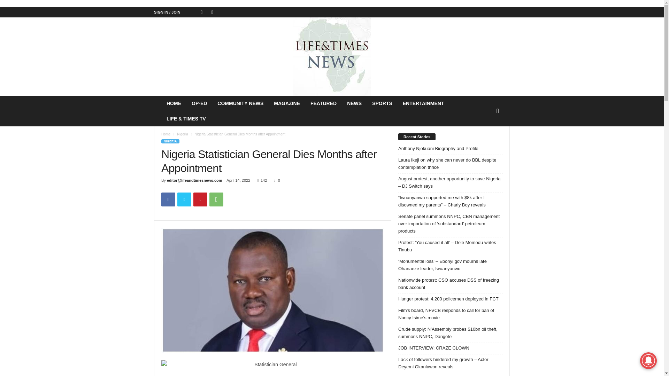 This screenshot has width=669, height=376. Describe the element at coordinates (423, 103) in the screenshot. I see `ENTERTAINMENT` at that location.